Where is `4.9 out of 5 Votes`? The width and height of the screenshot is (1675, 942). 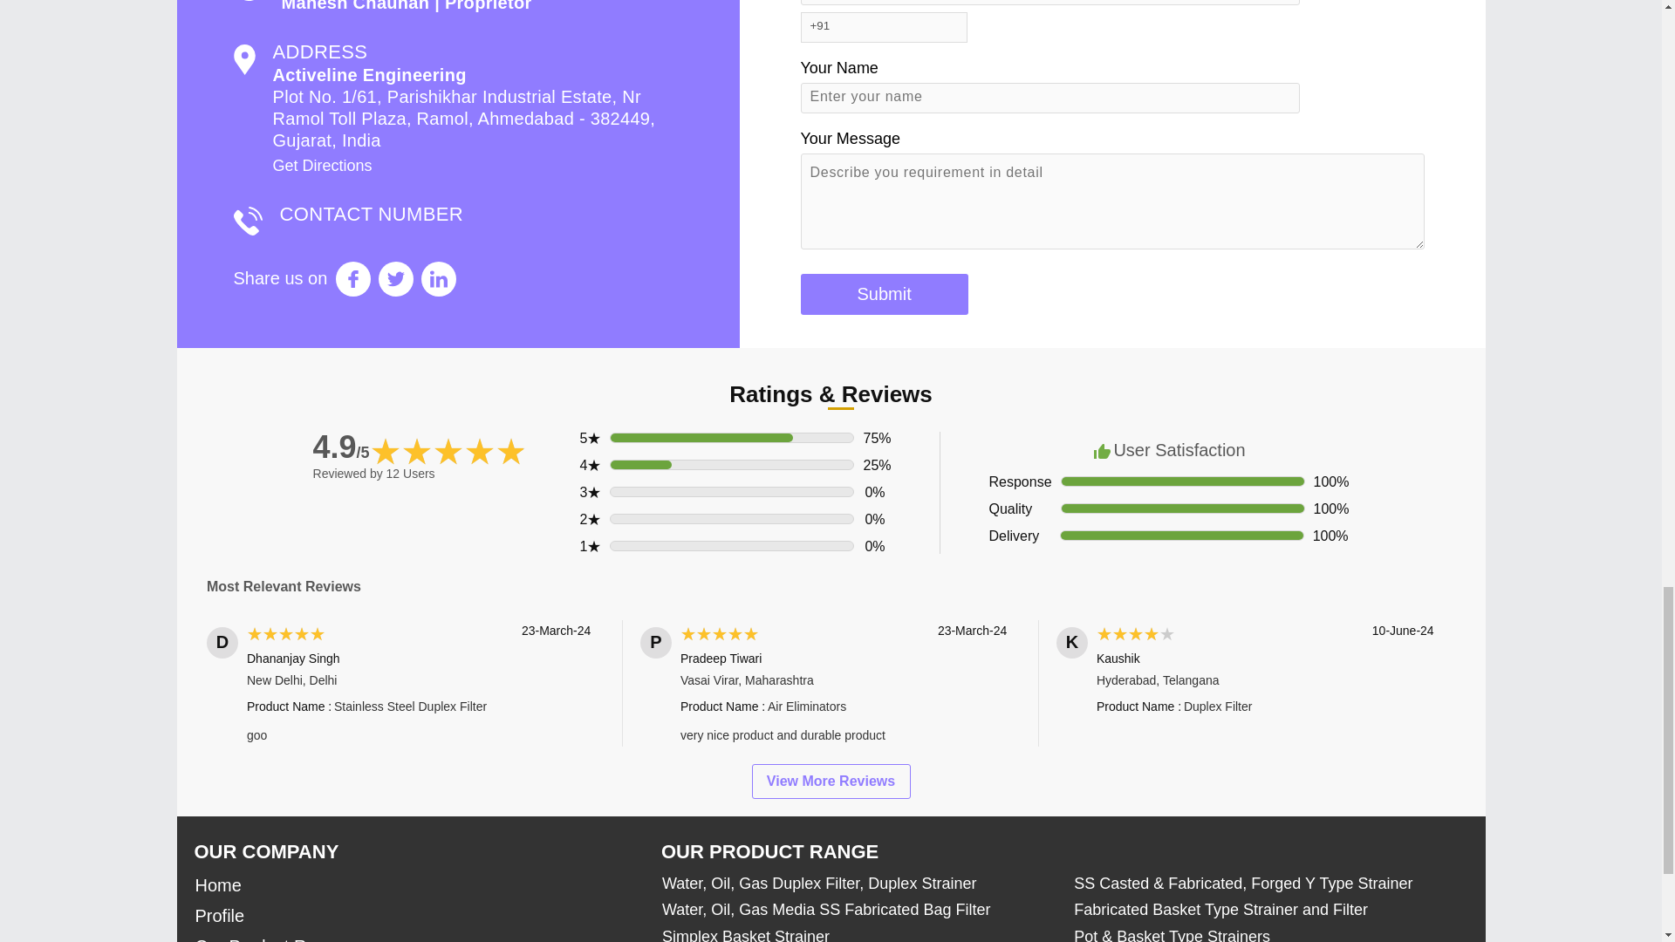 4.9 out of 5 Votes is located at coordinates (342, 447).